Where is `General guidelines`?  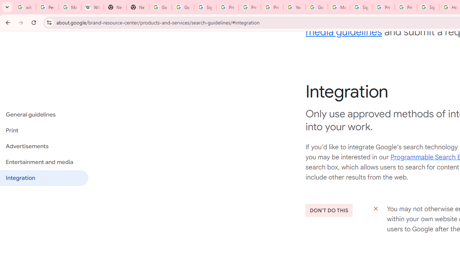 General guidelines is located at coordinates (44, 114).